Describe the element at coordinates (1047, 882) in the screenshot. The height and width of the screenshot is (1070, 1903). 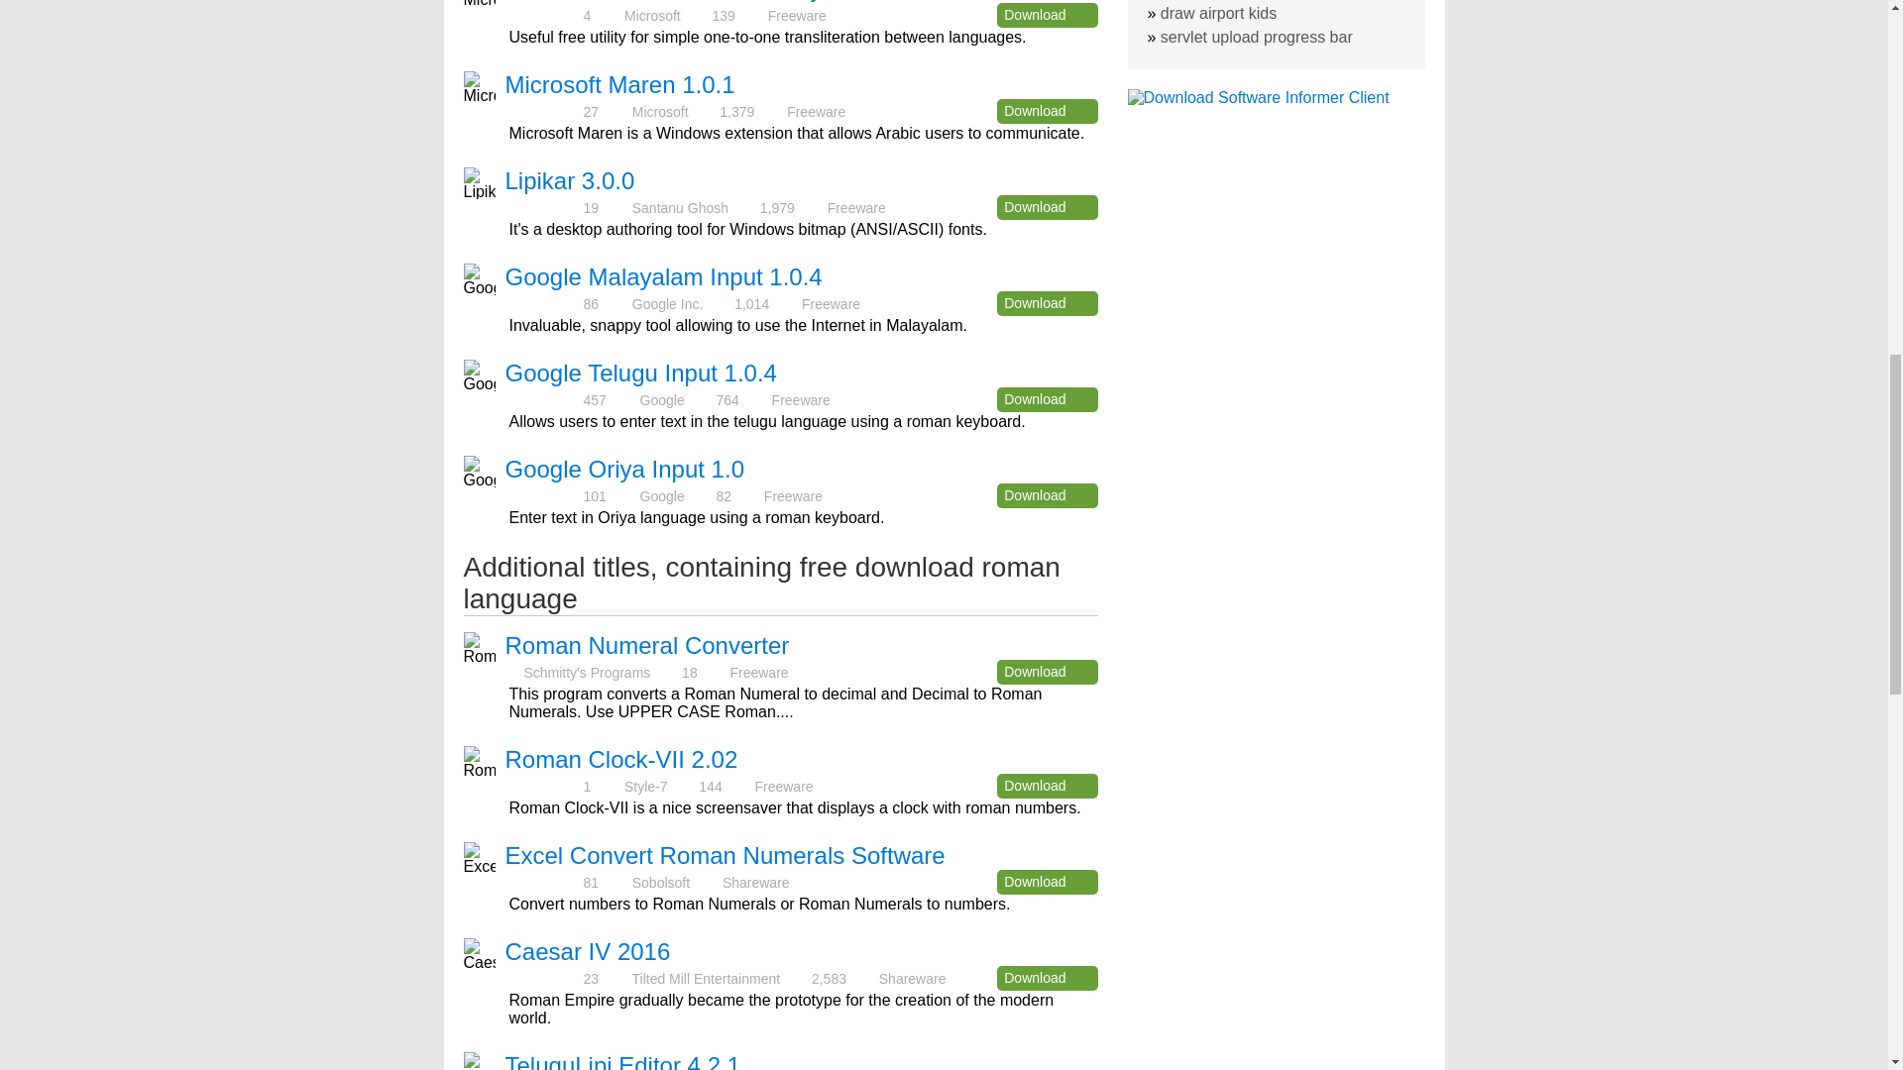
I see `Download` at that location.